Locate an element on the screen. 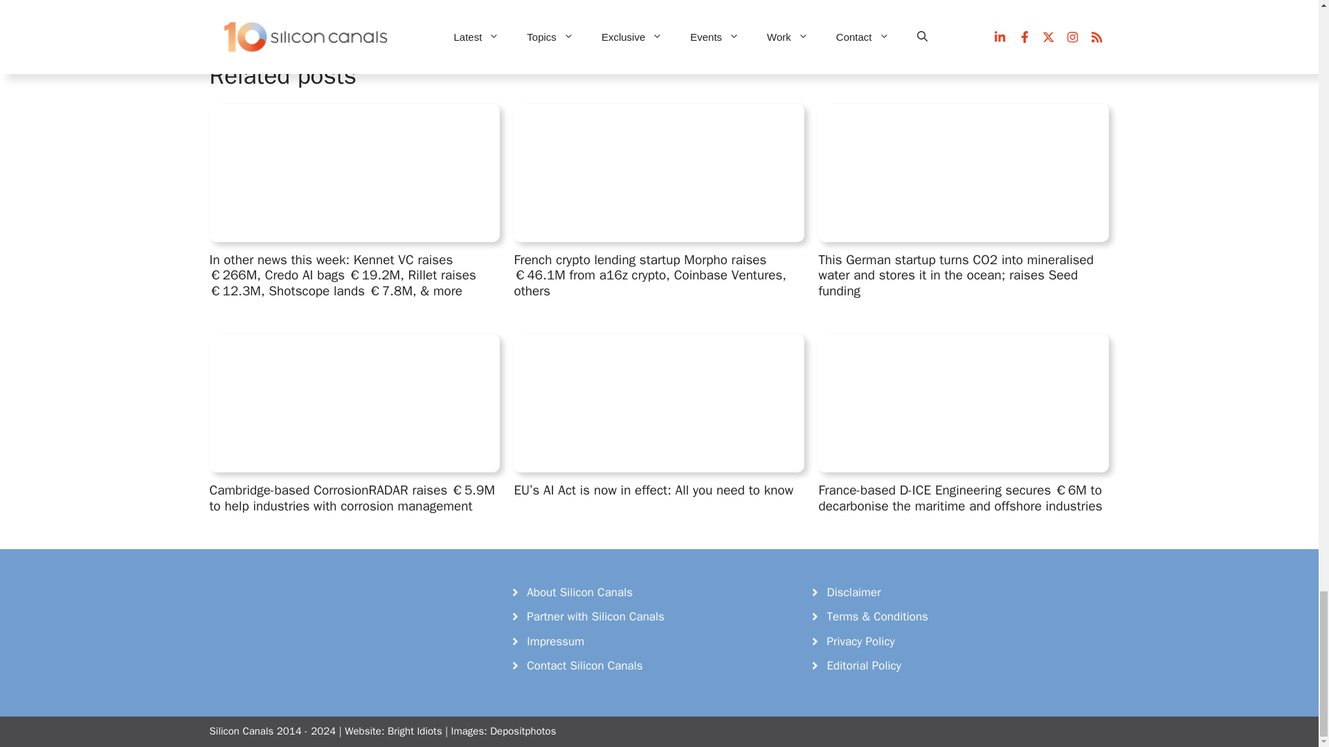 Image resolution: width=1329 pixels, height=747 pixels. Silicon Canals logo white SC is located at coordinates (313, 611).